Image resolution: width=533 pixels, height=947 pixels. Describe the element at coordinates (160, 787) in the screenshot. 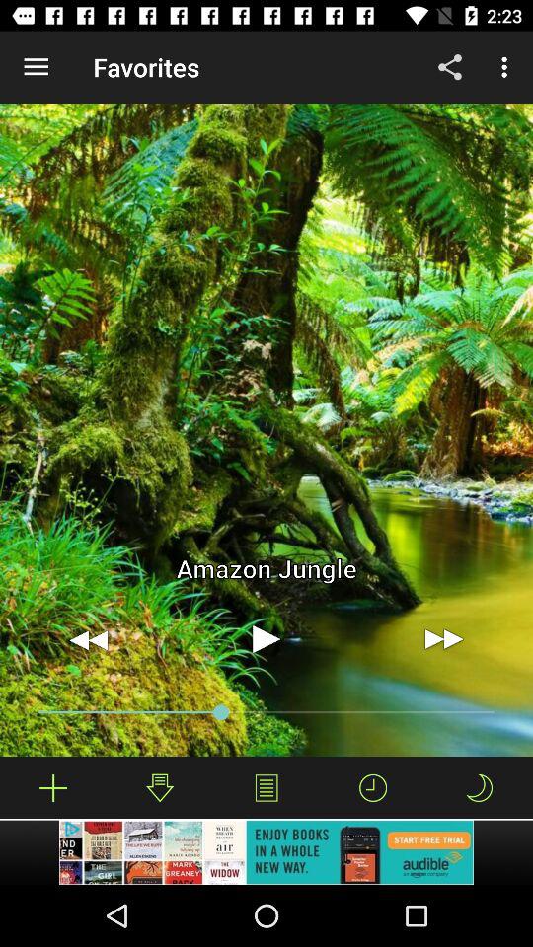

I see `go to download` at that location.